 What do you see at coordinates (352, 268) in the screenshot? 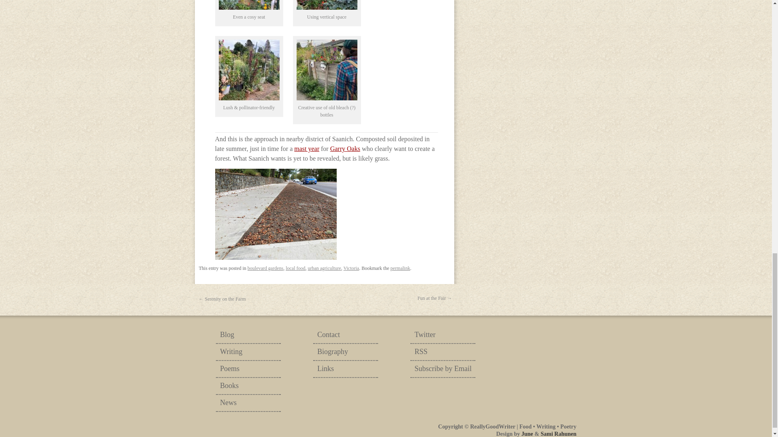
I see `Victoria` at bounding box center [352, 268].